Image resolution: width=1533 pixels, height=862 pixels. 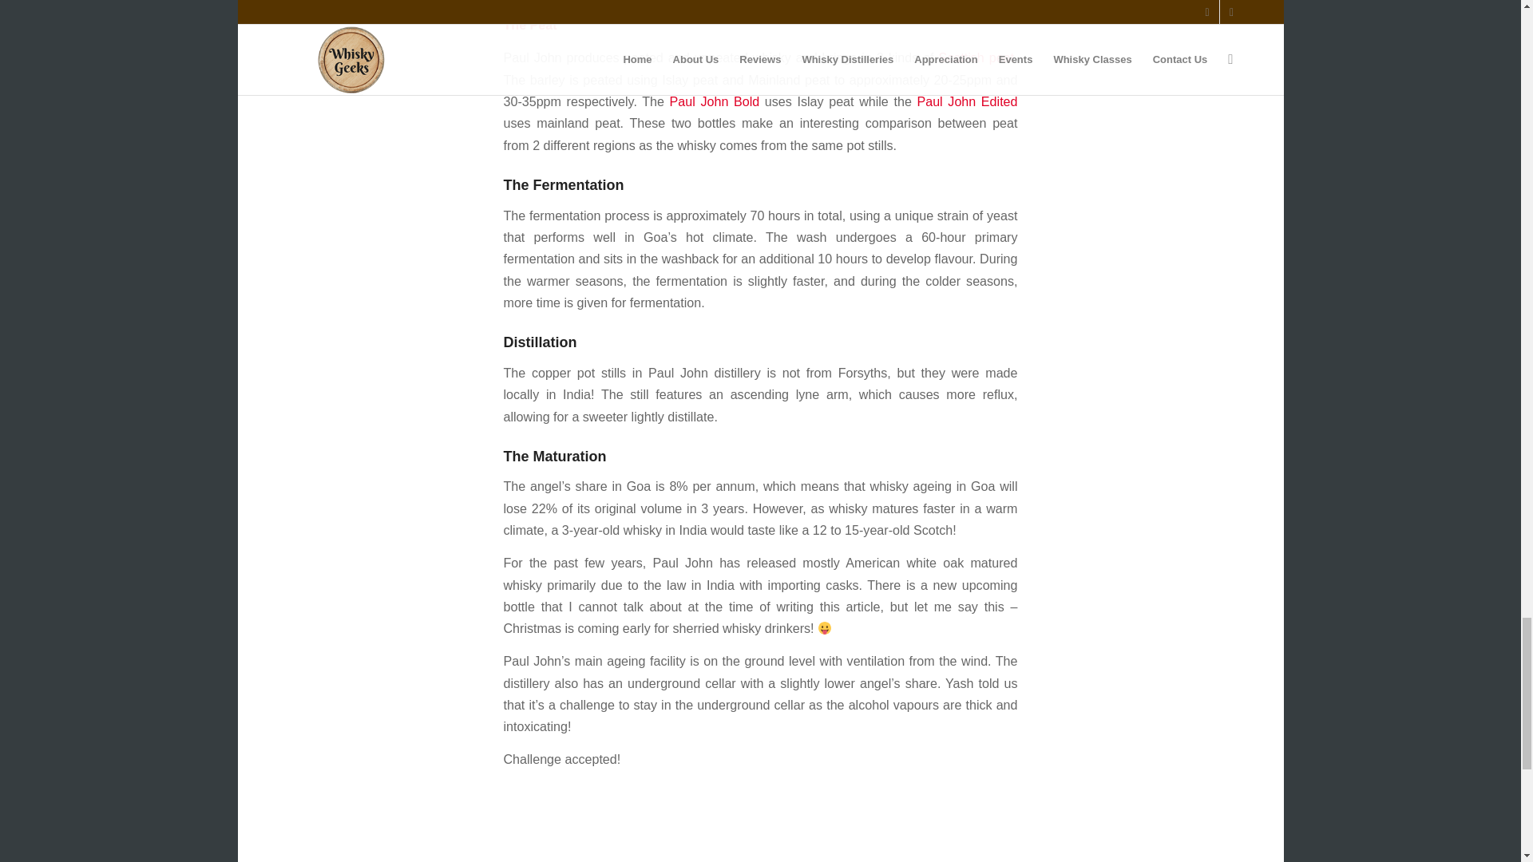 I want to click on Paul John Edited, so click(x=967, y=101).